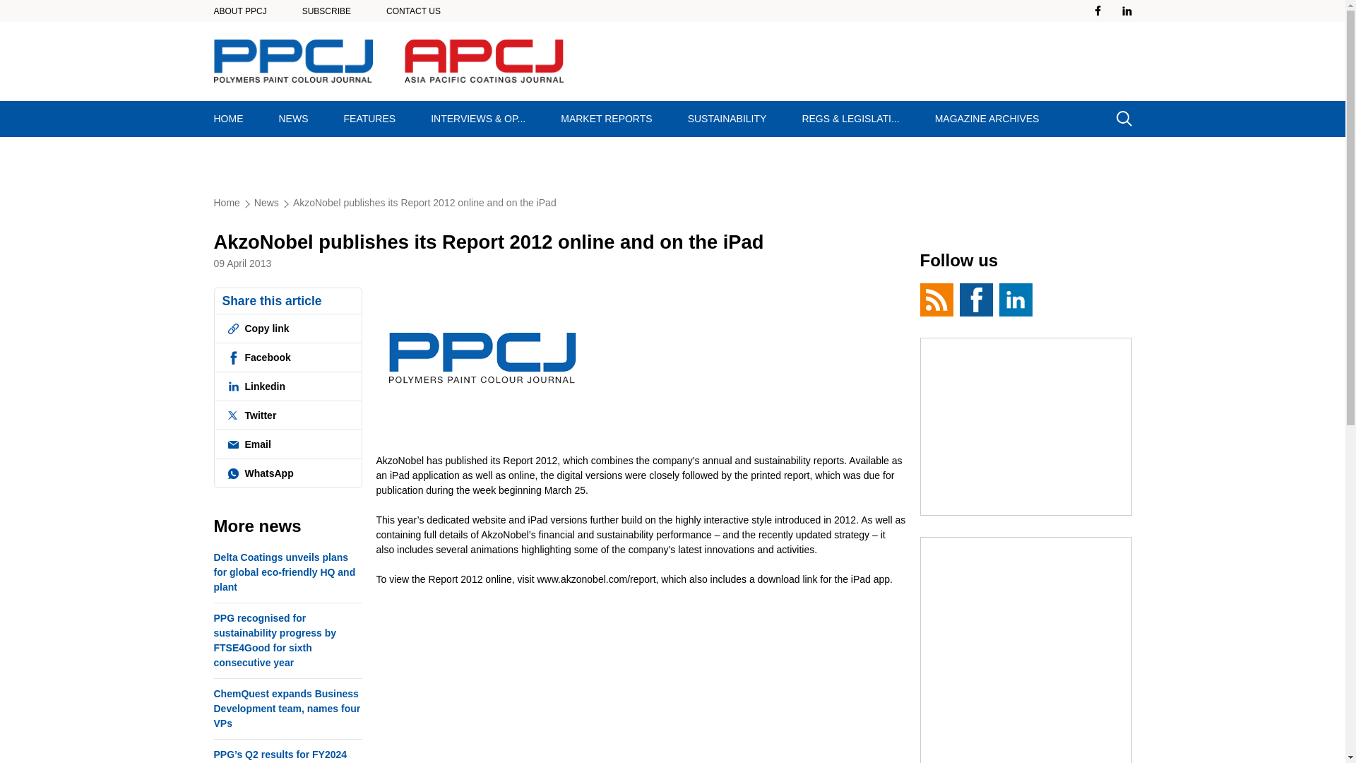 This screenshot has width=1356, height=763. Describe the element at coordinates (273, 202) in the screenshot. I see `News` at that location.